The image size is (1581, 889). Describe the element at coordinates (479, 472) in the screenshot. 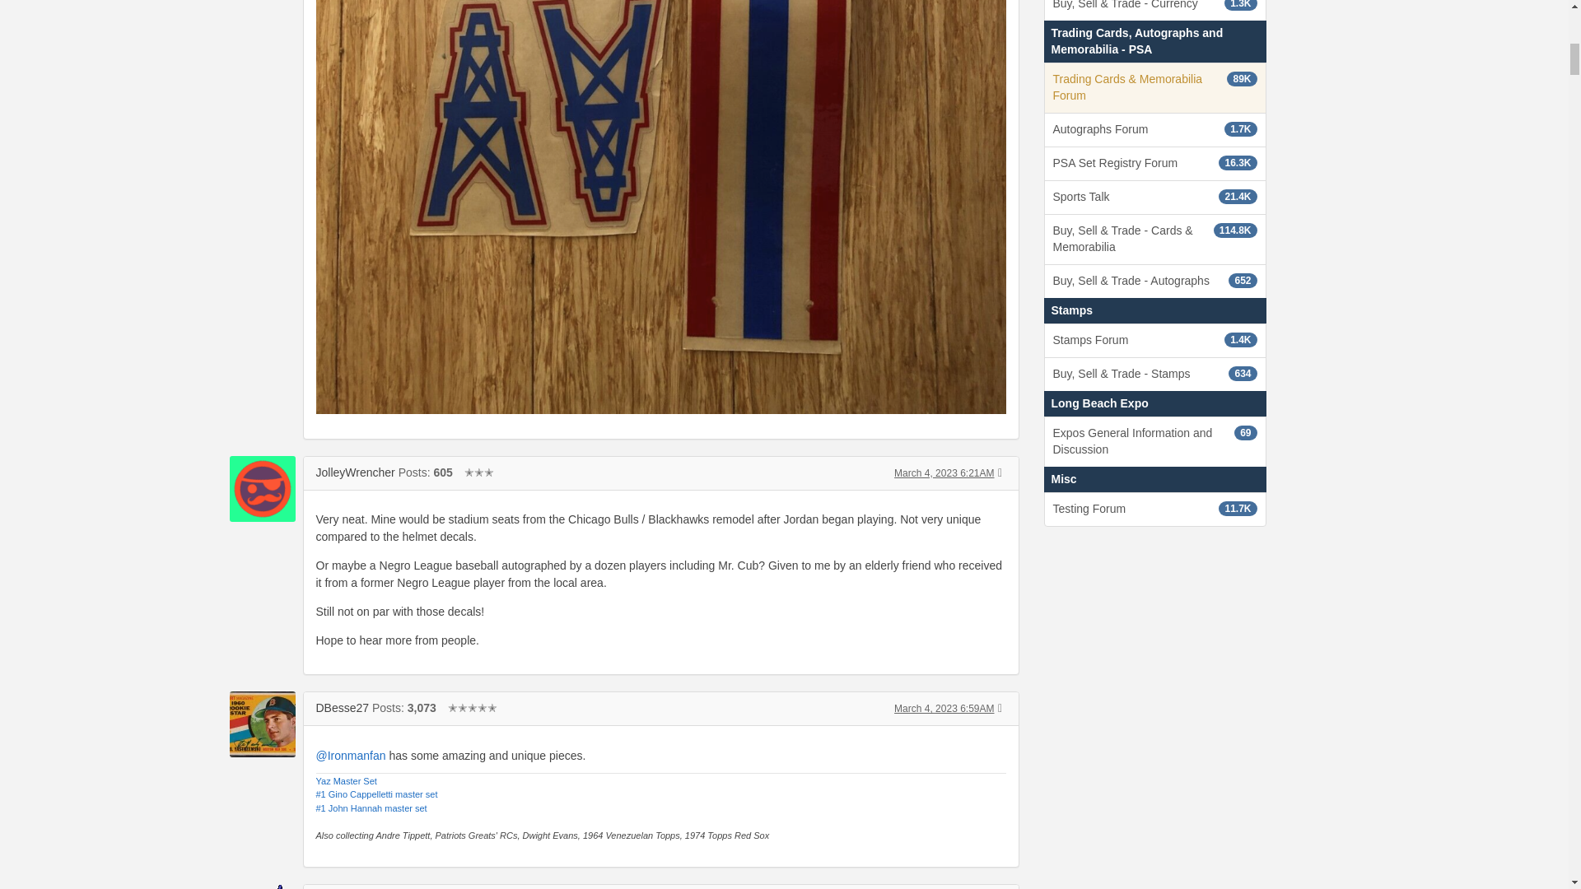

I see `Collector` at that location.